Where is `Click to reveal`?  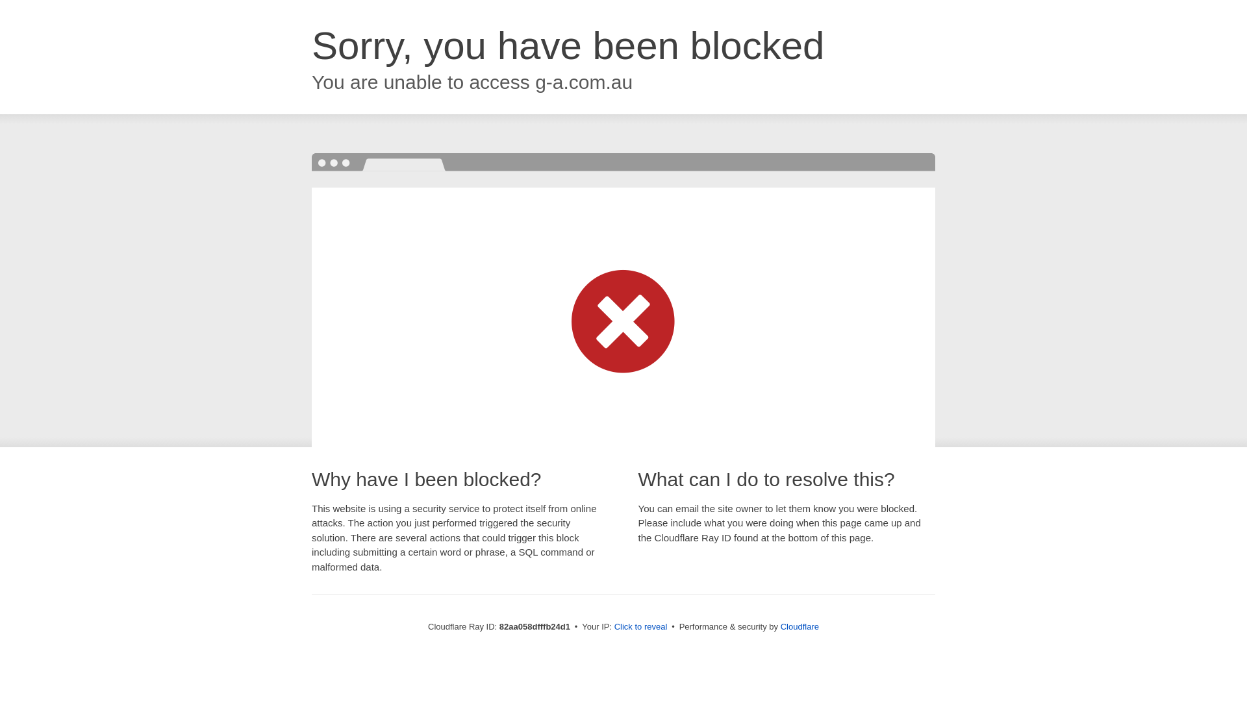 Click to reveal is located at coordinates (641, 627).